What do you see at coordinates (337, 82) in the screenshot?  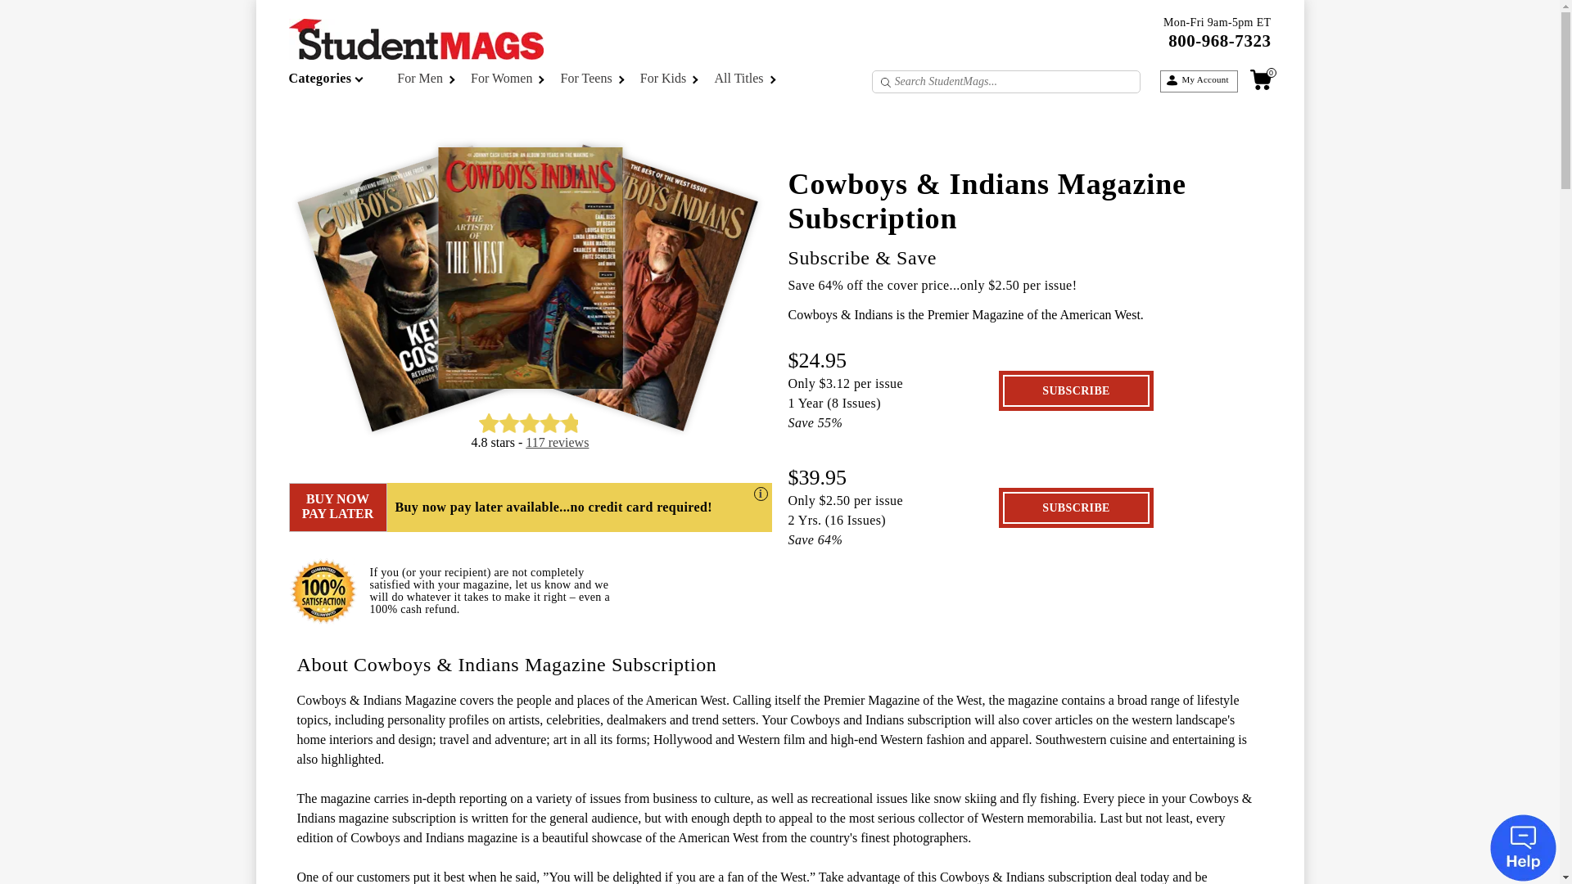 I see `Categories` at bounding box center [337, 82].